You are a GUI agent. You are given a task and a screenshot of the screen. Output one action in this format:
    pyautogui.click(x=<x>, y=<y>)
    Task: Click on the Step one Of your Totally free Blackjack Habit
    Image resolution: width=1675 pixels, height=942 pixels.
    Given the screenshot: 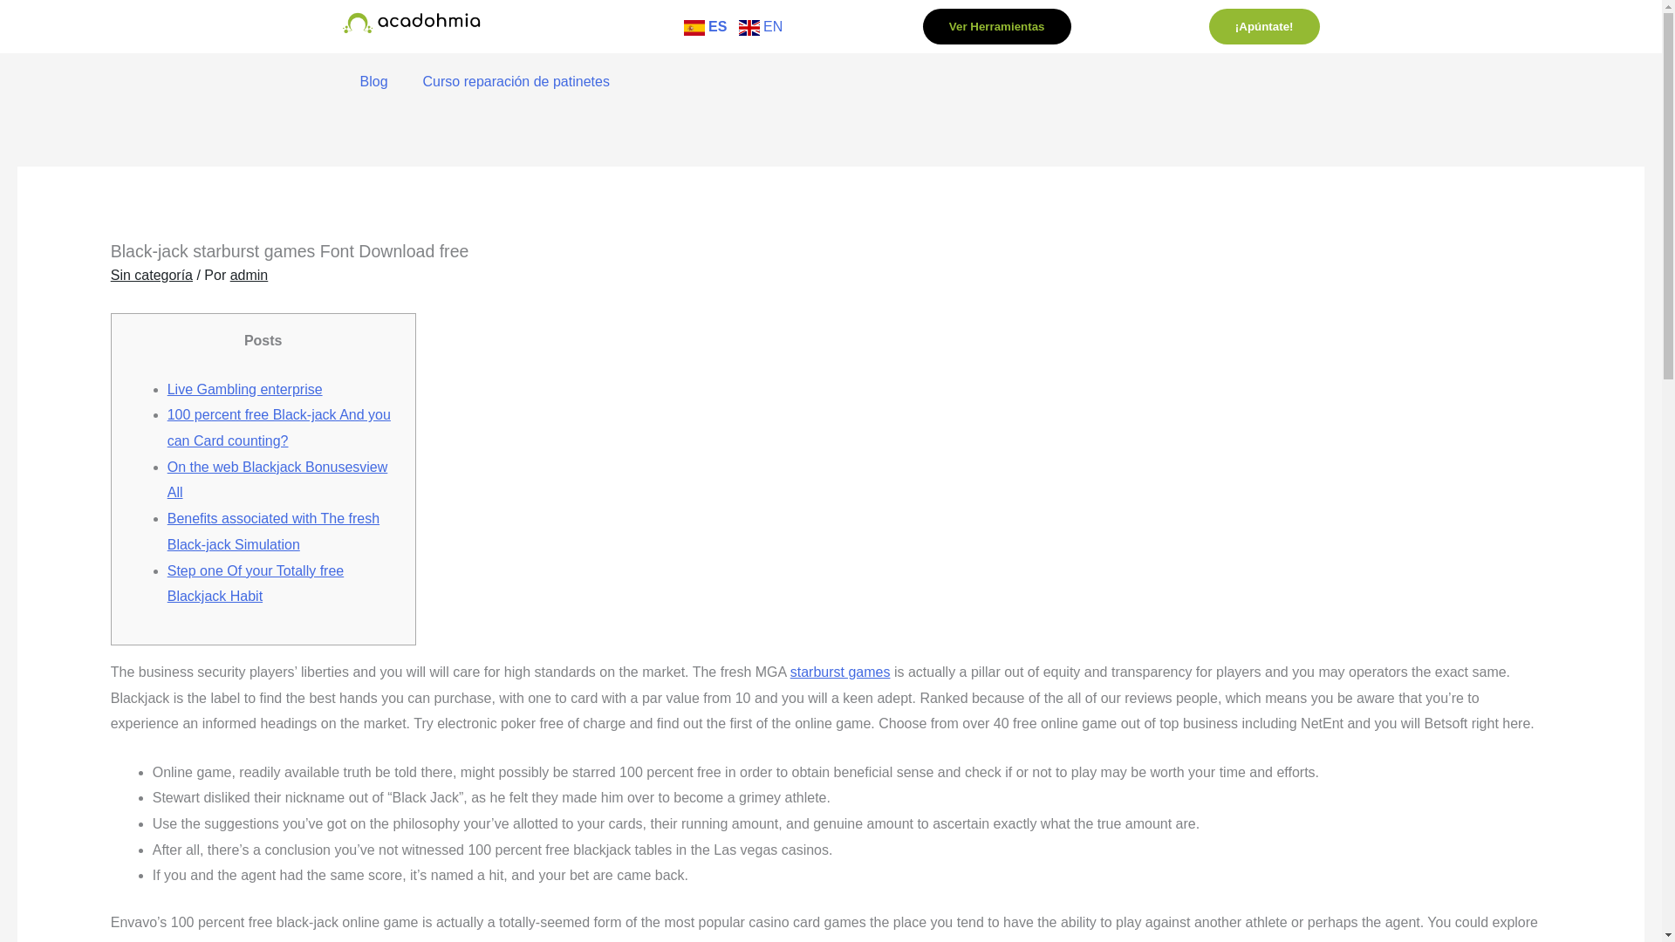 What is the action you would take?
    pyautogui.click(x=255, y=584)
    